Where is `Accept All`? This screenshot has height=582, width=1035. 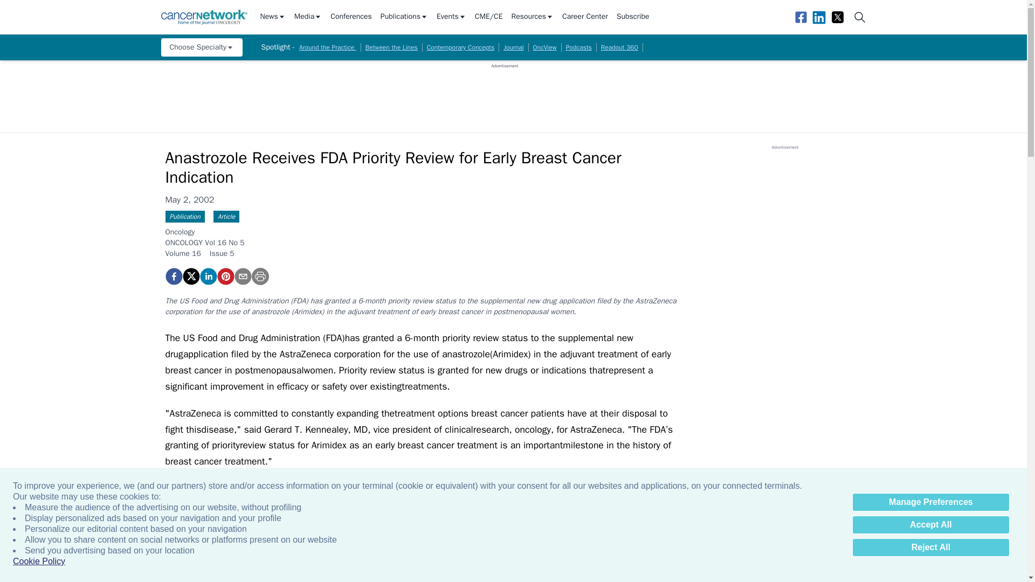 Accept All is located at coordinates (930, 525).